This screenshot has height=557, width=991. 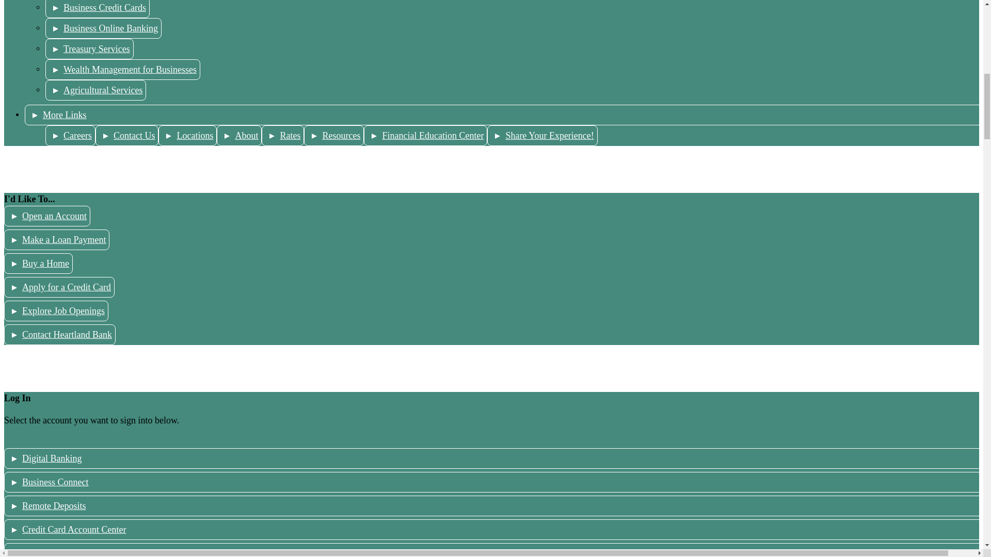 What do you see at coordinates (333, 135) in the screenshot?
I see `Resources` at bounding box center [333, 135].